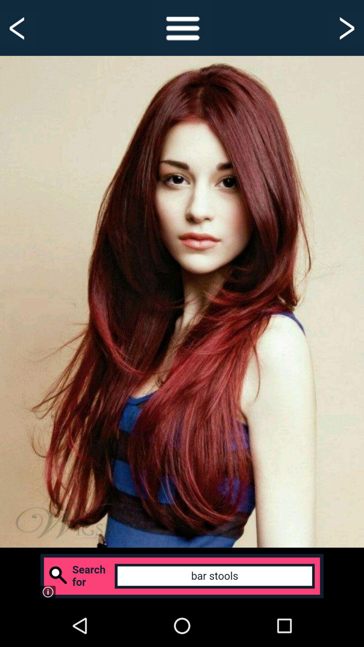 This screenshot has width=364, height=647. Describe the element at coordinates (182, 576) in the screenshot. I see `turn on item at the bottom` at that location.